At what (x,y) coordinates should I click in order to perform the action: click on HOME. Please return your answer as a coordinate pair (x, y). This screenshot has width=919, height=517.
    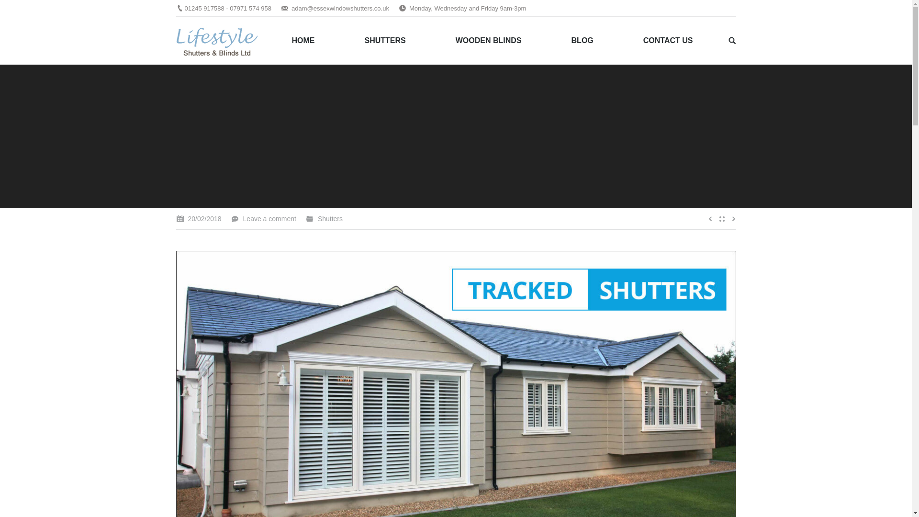
    Looking at the image, I should click on (303, 40).